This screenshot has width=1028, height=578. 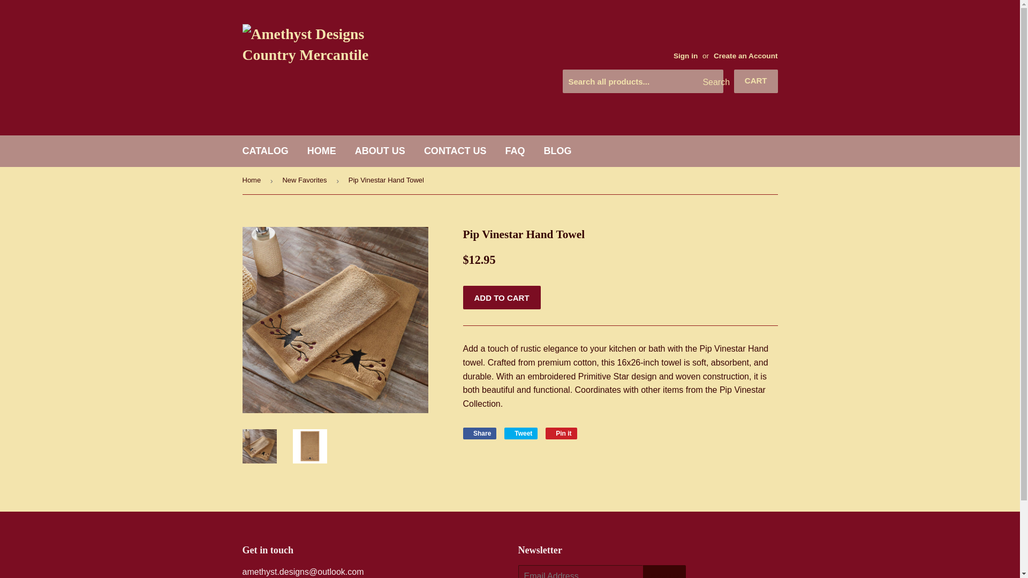 What do you see at coordinates (521, 433) in the screenshot?
I see `SIGN UP` at bounding box center [521, 433].